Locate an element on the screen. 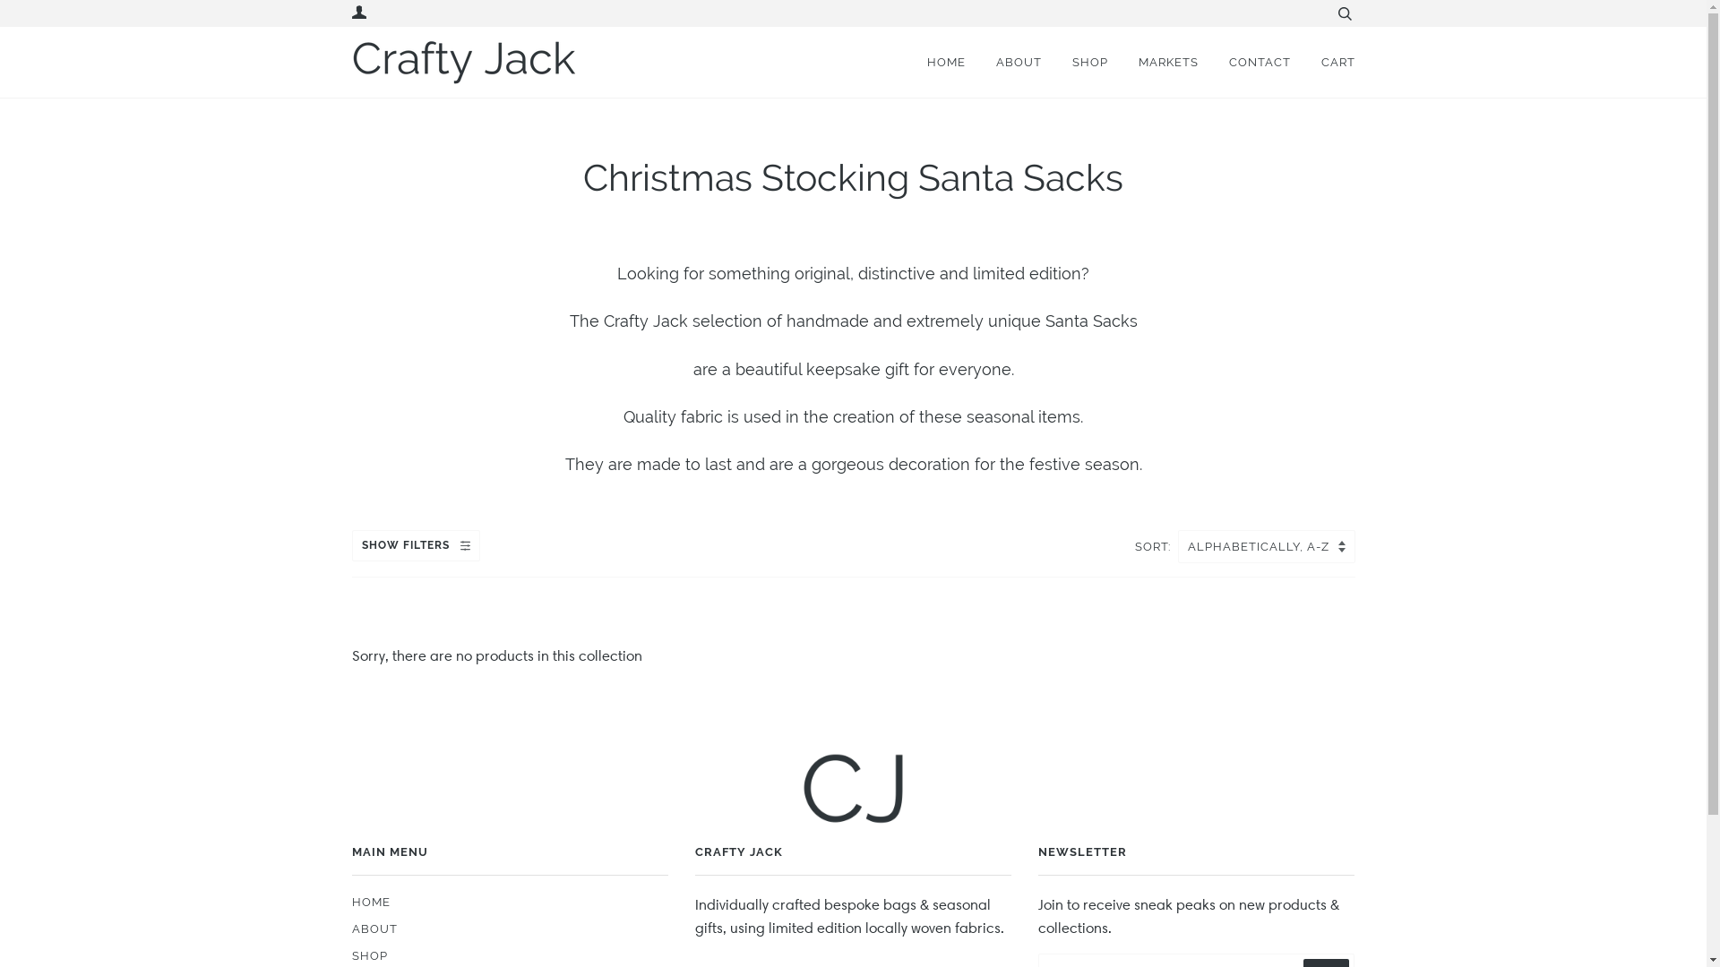 The height and width of the screenshot is (967, 1720). HOME is located at coordinates (941, 63).